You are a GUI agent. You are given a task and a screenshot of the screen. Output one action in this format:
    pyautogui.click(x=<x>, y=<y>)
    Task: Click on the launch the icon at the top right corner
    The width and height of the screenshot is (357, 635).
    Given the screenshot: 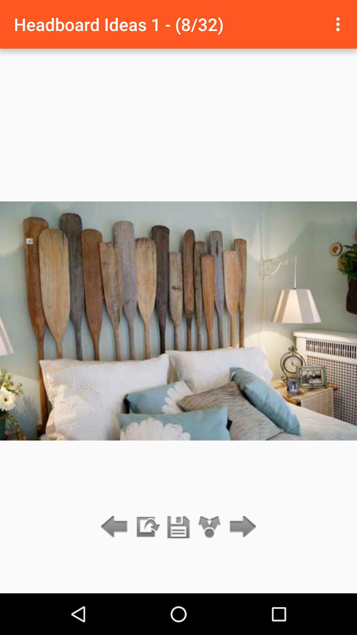 What is the action you would take?
    pyautogui.click(x=340, y=24)
    